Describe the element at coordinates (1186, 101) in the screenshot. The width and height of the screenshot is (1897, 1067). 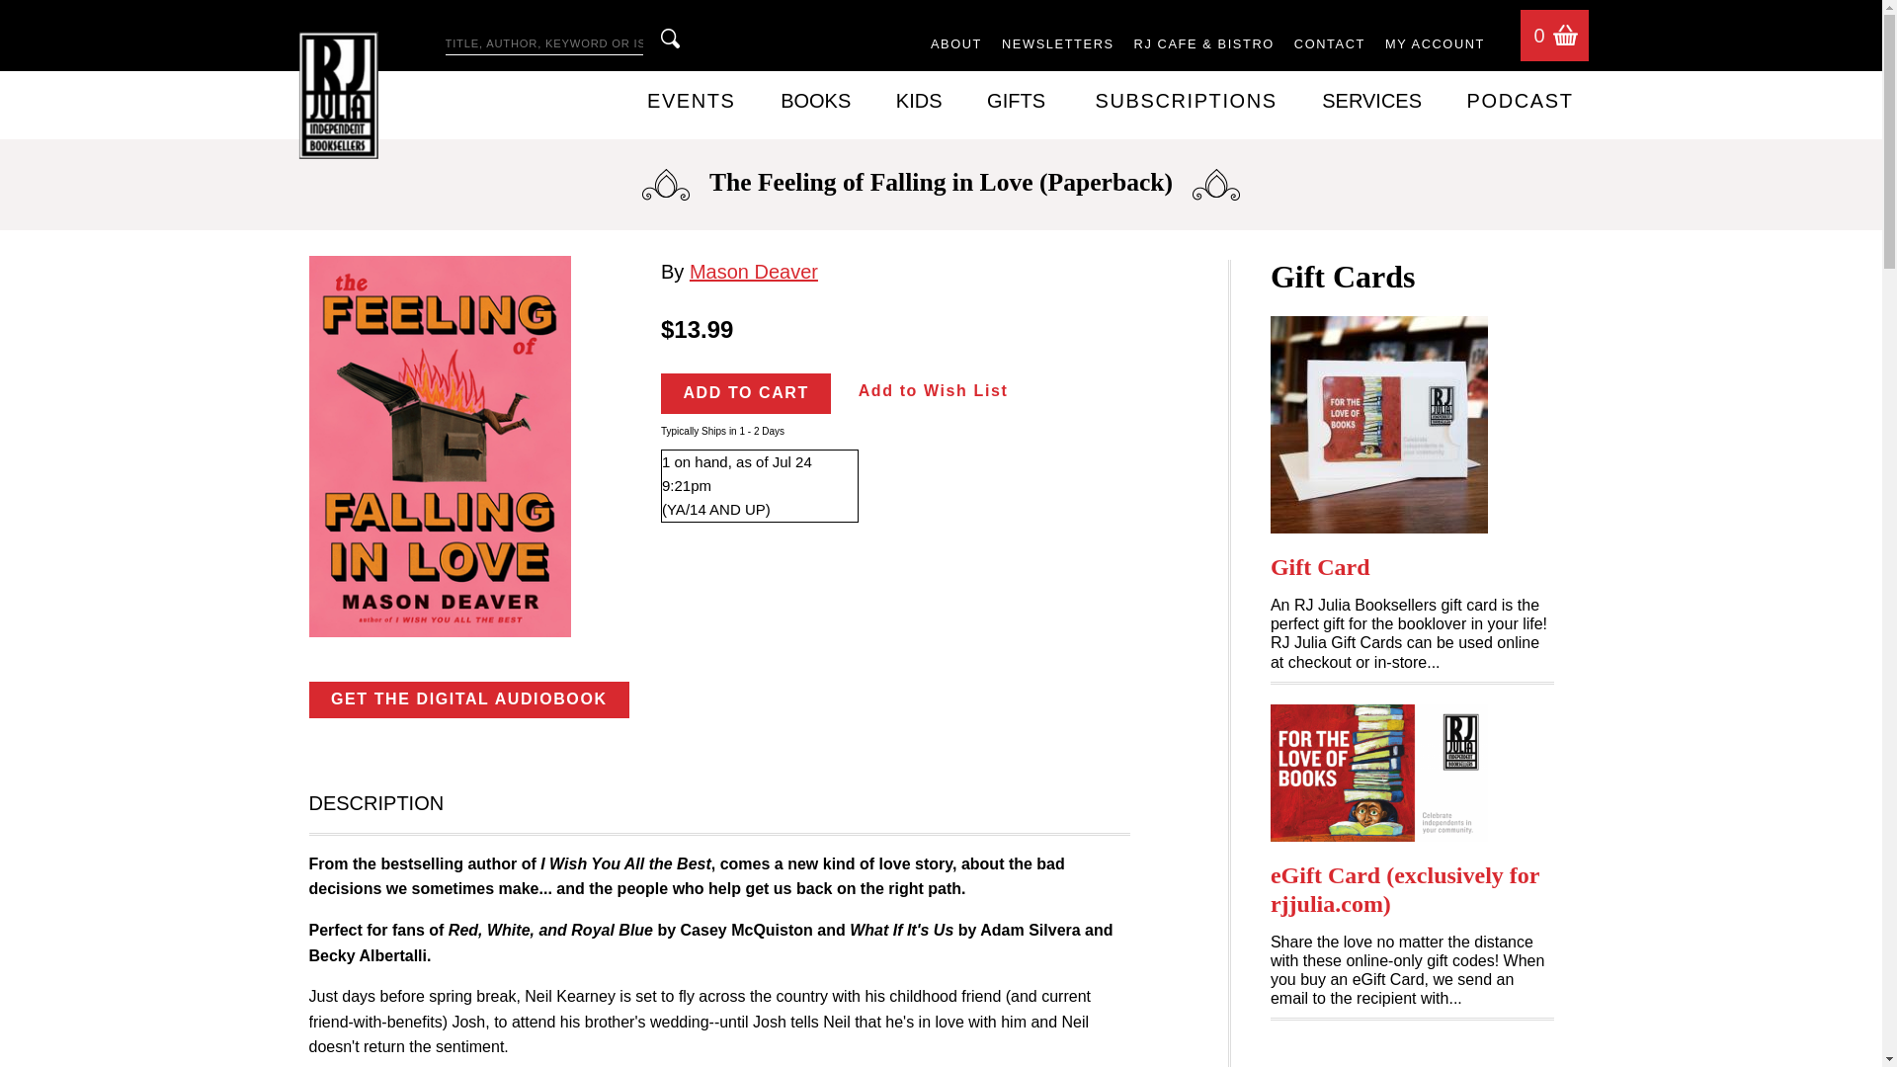
I see `SUBSCRIPTIONS` at that location.